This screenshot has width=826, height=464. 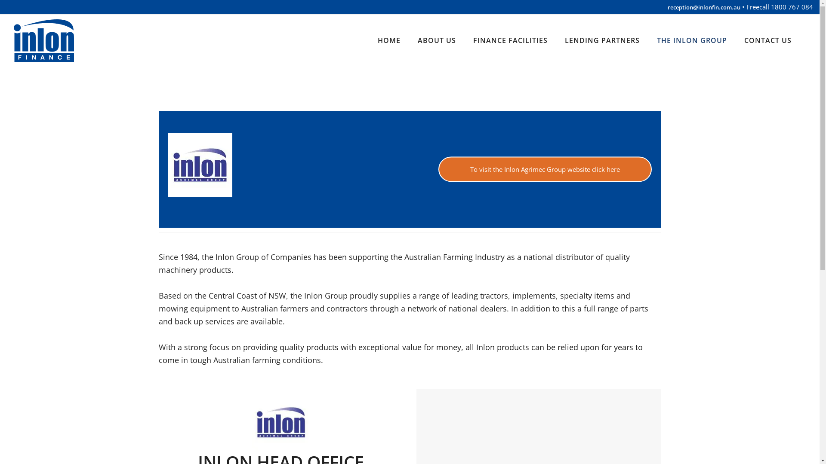 I want to click on FINANCE FACILITIES, so click(x=510, y=40).